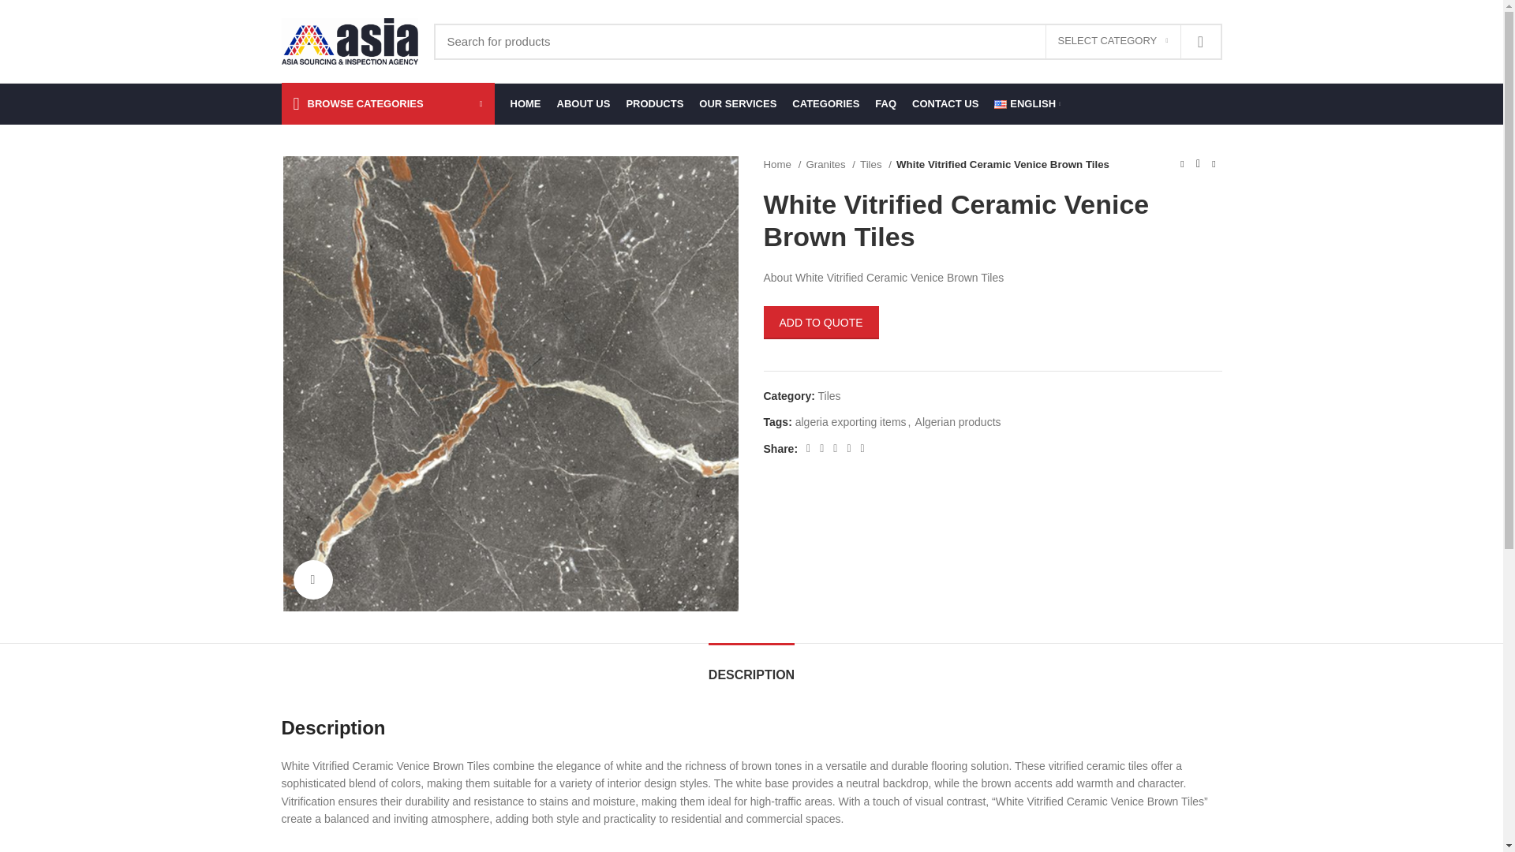 The width and height of the screenshot is (1515, 852). I want to click on Search for products, so click(828, 41).